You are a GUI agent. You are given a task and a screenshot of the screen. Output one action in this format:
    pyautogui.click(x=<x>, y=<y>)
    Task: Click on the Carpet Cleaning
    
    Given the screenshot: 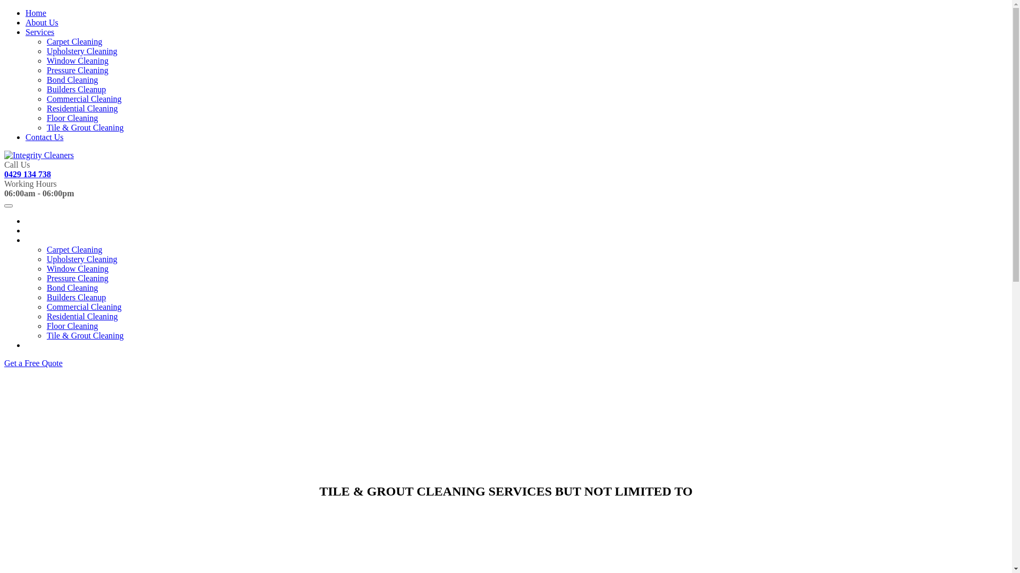 What is the action you would take?
    pyautogui.click(x=74, y=249)
    